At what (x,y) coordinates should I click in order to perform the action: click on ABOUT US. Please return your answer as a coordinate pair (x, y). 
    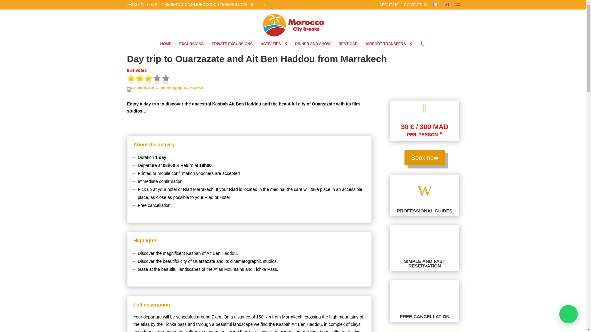
    Looking at the image, I should click on (389, 6).